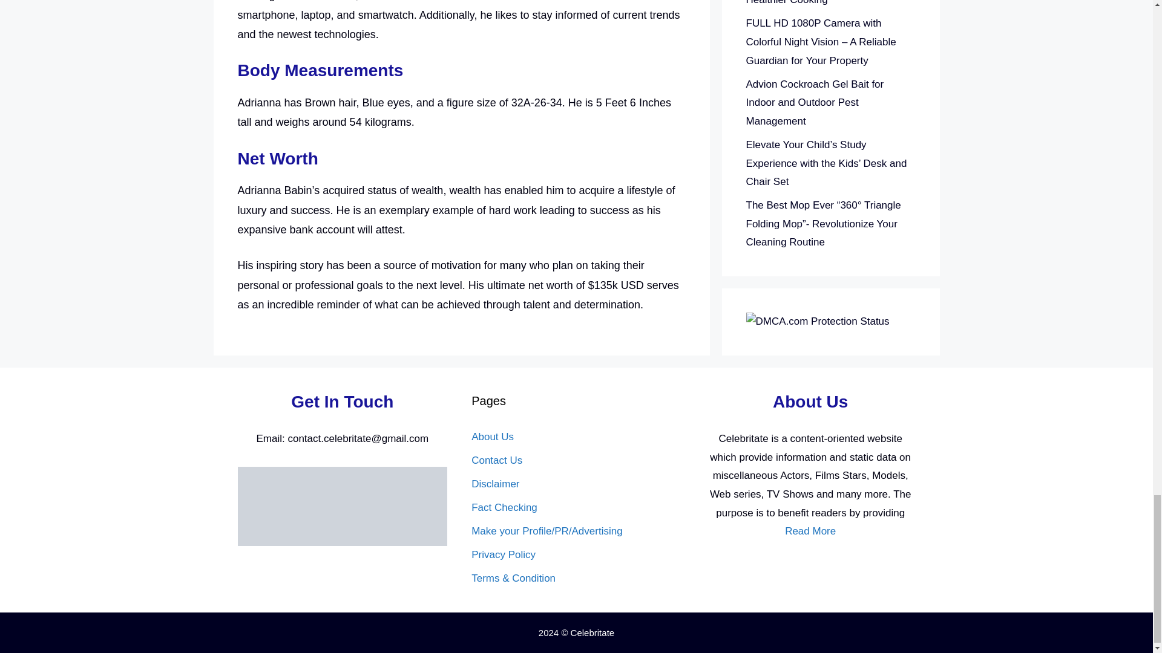 The width and height of the screenshot is (1162, 653). Describe the element at coordinates (504, 507) in the screenshot. I see `Fact Checking` at that location.